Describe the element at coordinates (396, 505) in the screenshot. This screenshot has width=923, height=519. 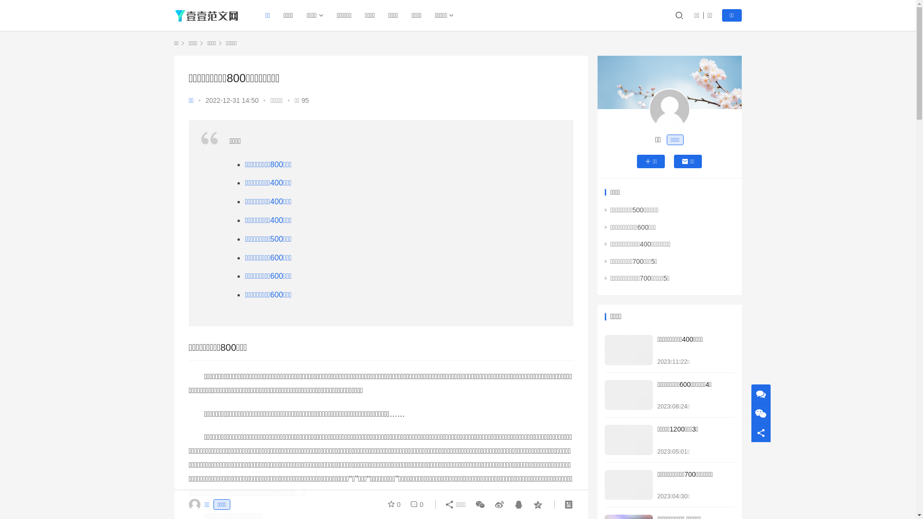
I see `0` at that location.